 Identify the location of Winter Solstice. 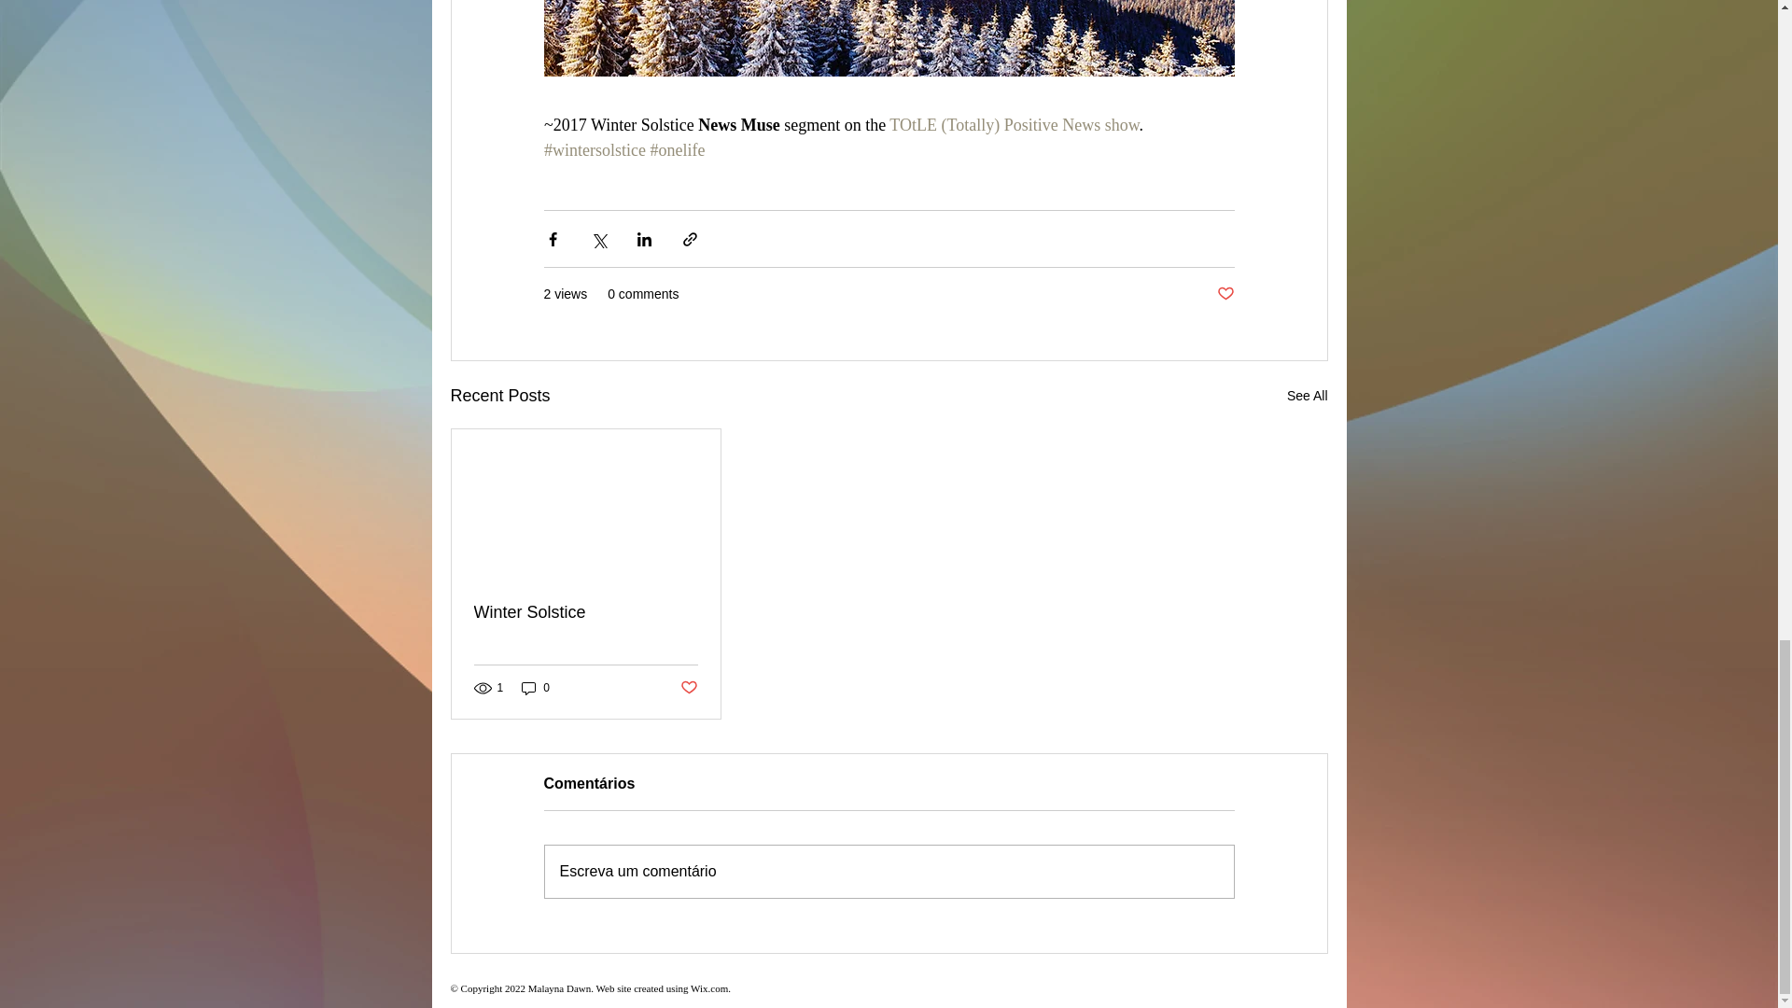
(586, 612).